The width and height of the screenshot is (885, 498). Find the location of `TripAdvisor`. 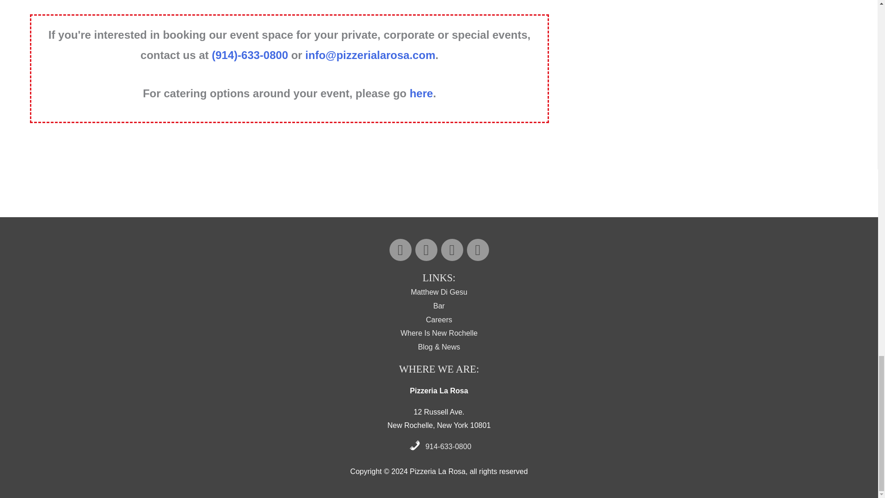

TripAdvisor is located at coordinates (477, 250).